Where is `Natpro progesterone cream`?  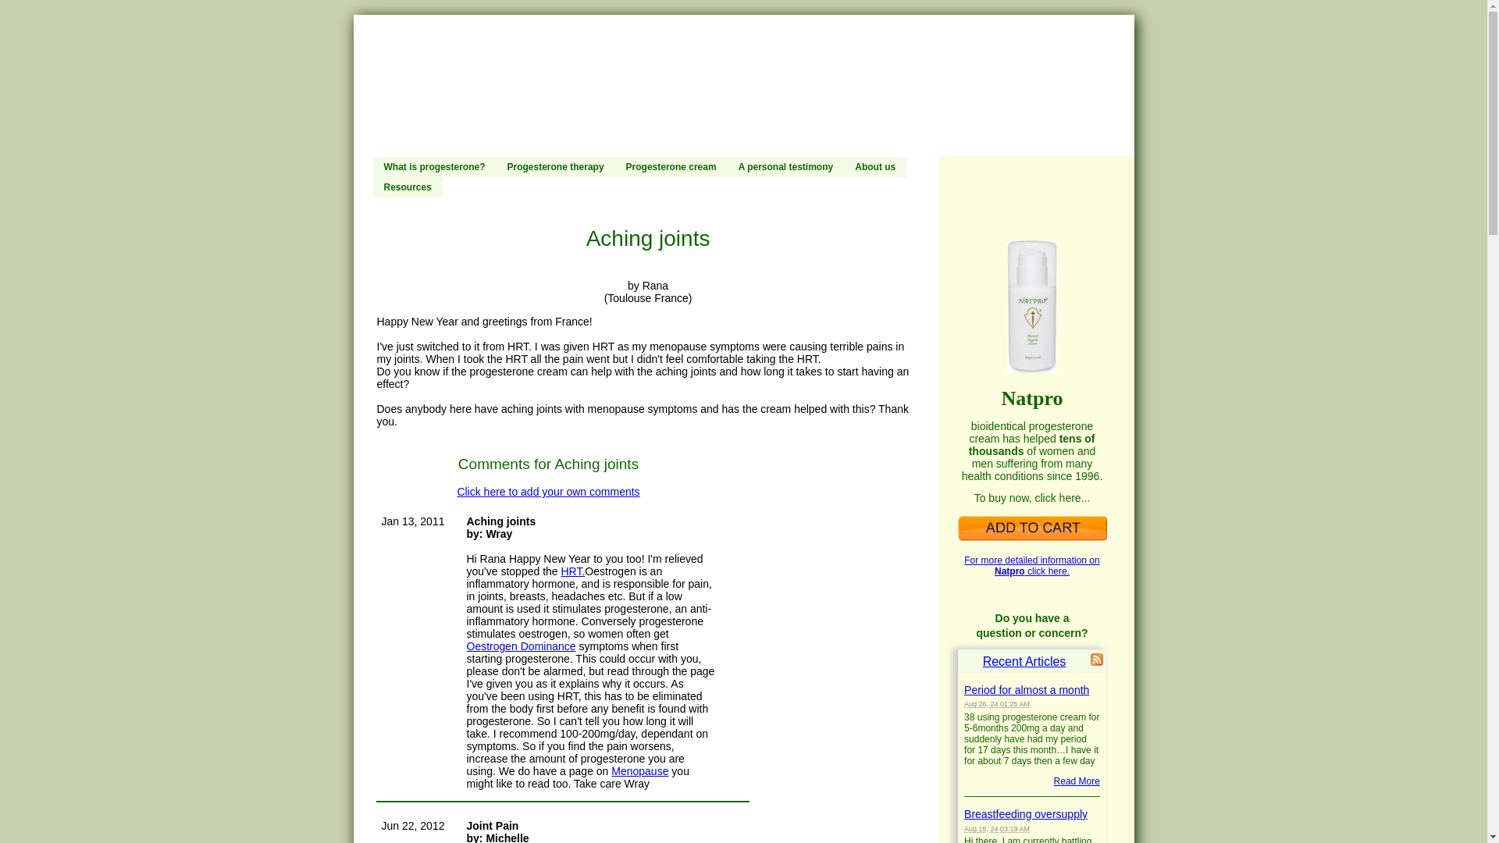 Natpro progesterone cream is located at coordinates (1031, 528).